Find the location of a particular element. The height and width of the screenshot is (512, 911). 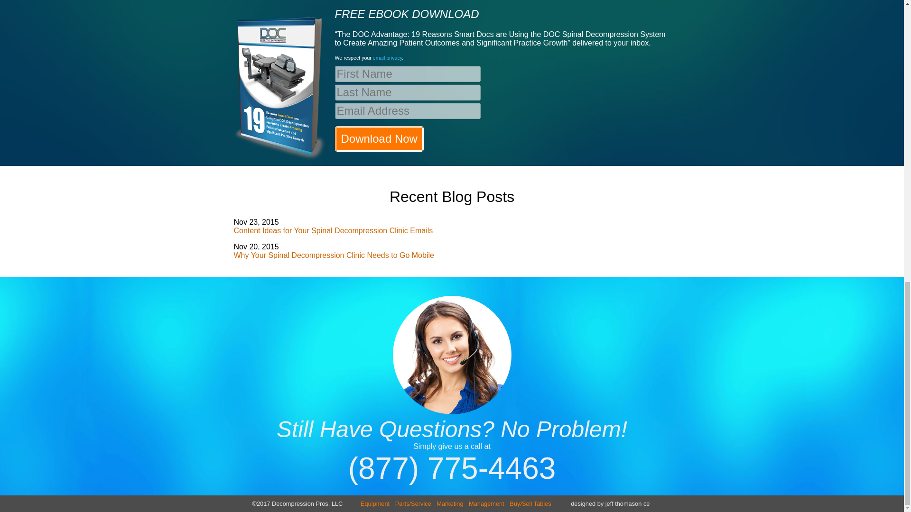

email privacy is located at coordinates (387, 58).